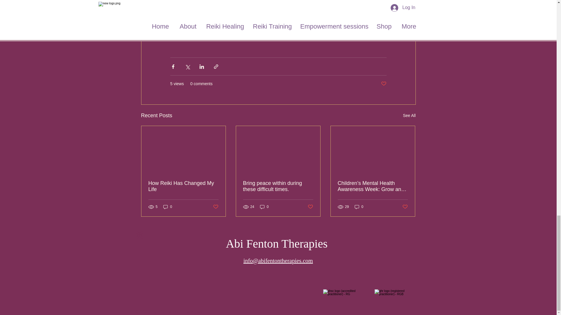 This screenshot has height=315, width=561. Describe the element at coordinates (350, 31) in the screenshot. I see `please get in touch` at that location.